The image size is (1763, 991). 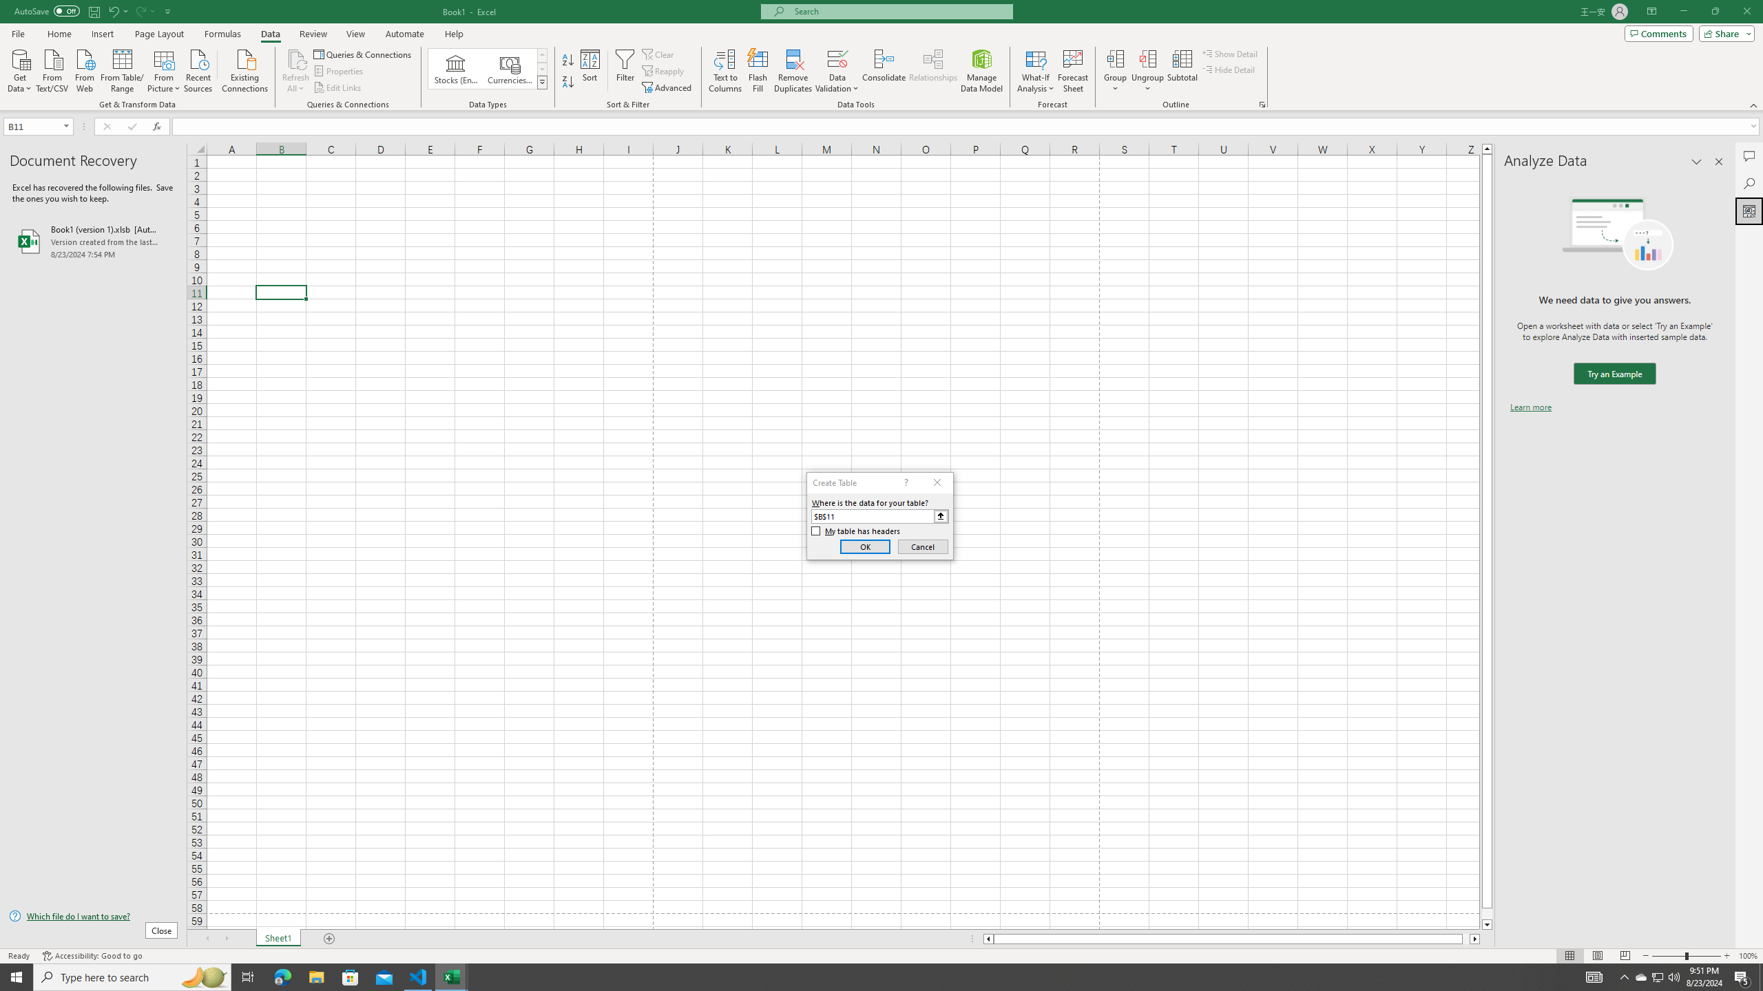 I want to click on Consolidate..., so click(x=884, y=71).